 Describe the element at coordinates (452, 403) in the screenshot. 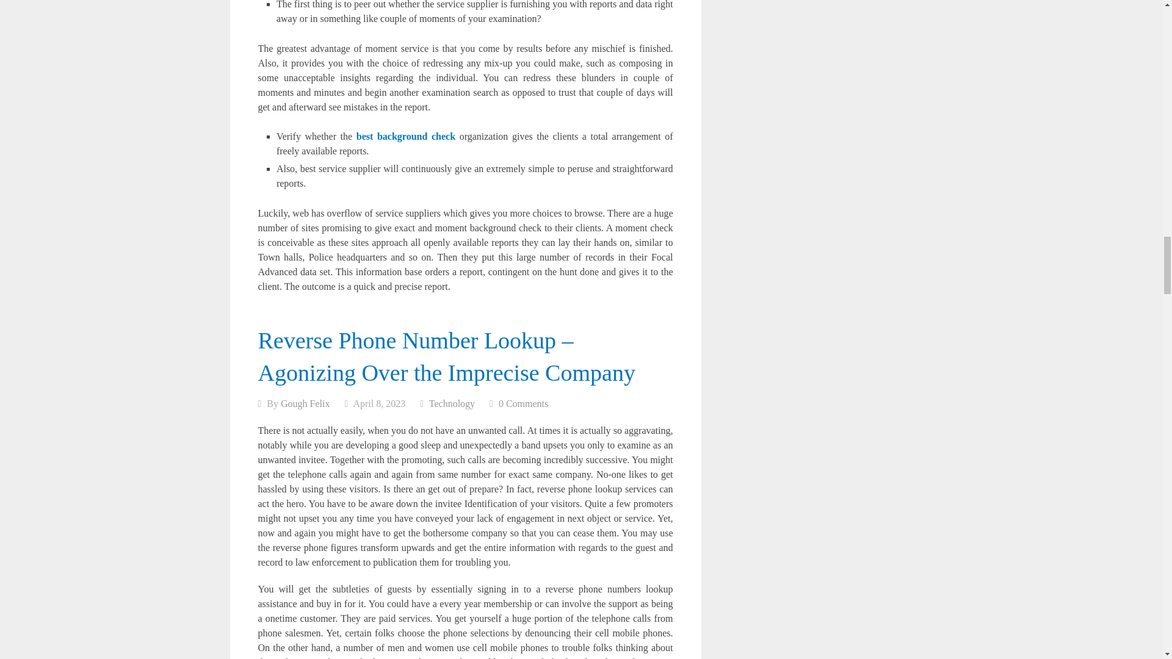

I see `Technology` at that location.